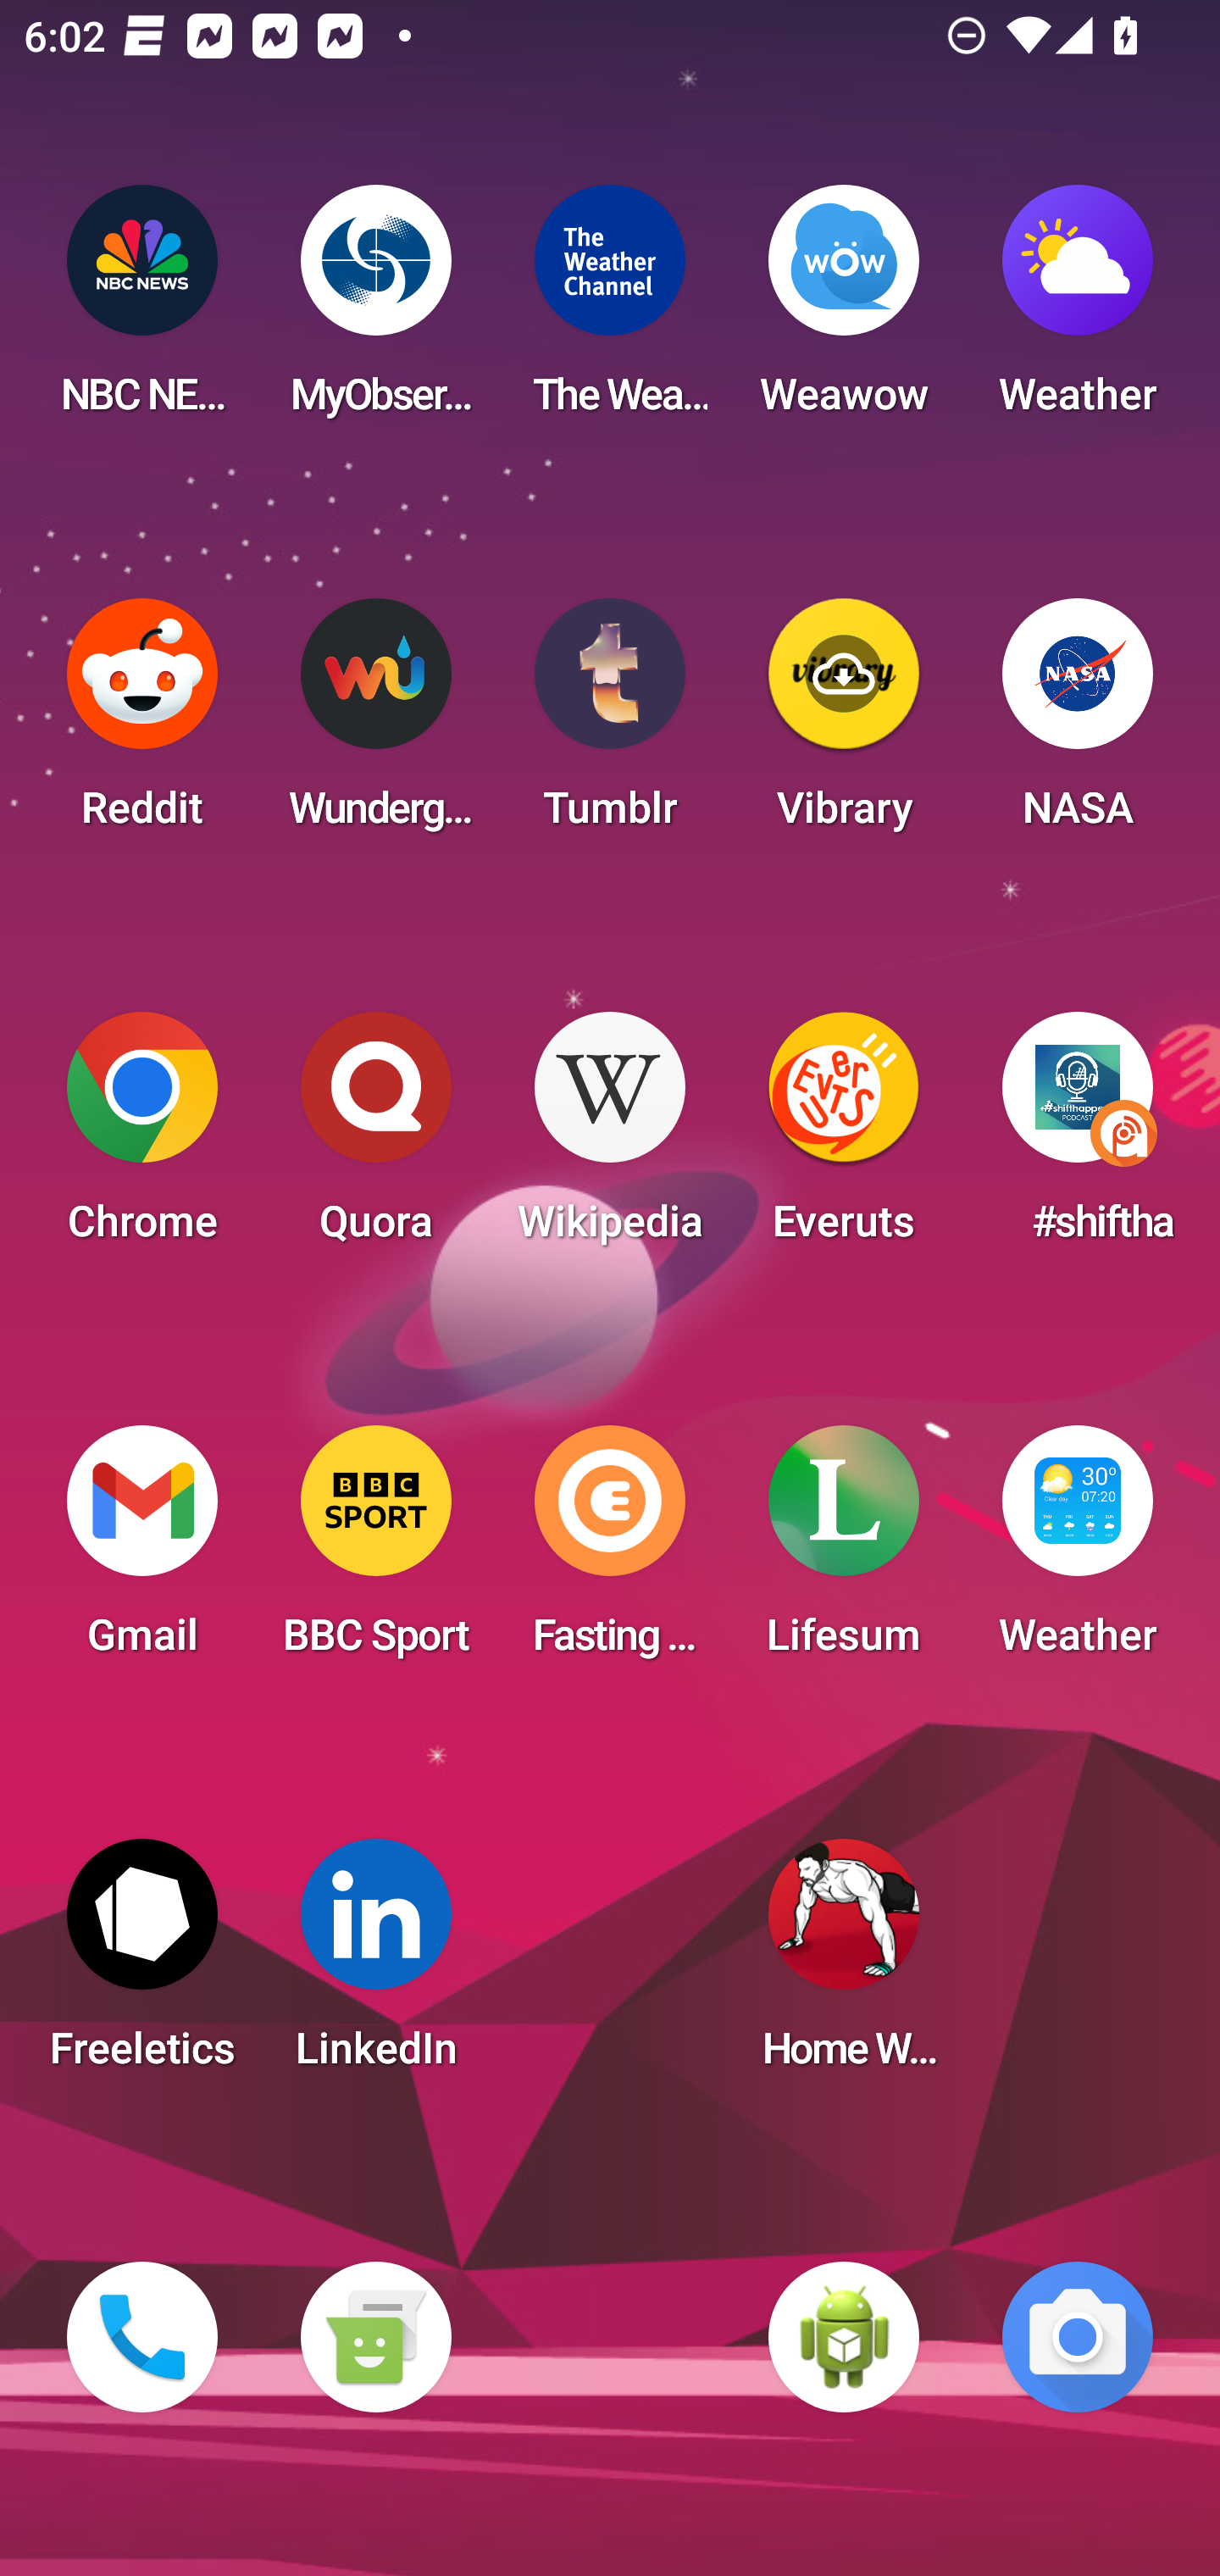 Image resolution: width=1220 pixels, height=2576 pixels. I want to click on Weather, so click(1078, 310).